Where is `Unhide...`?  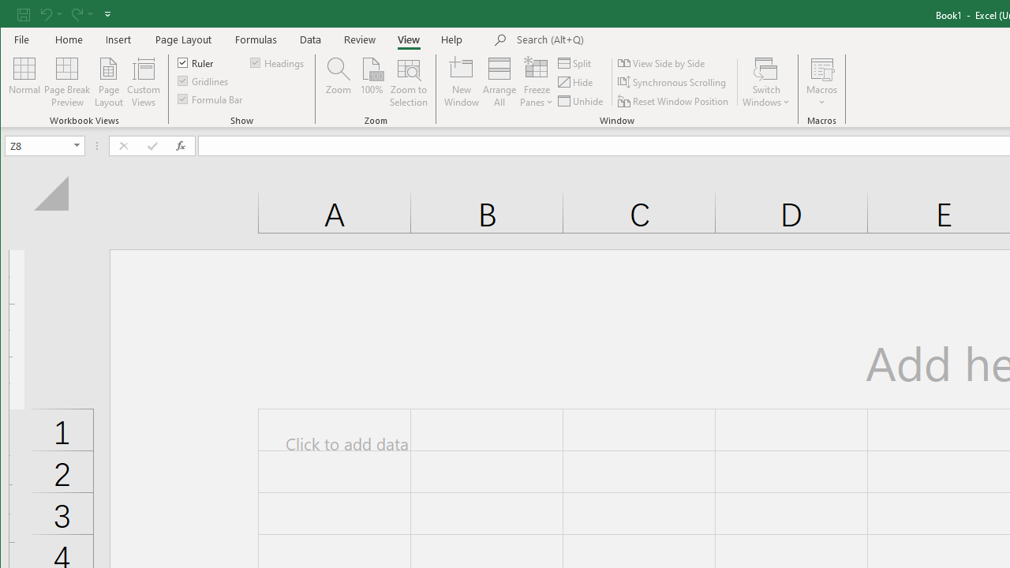 Unhide... is located at coordinates (582, 101).